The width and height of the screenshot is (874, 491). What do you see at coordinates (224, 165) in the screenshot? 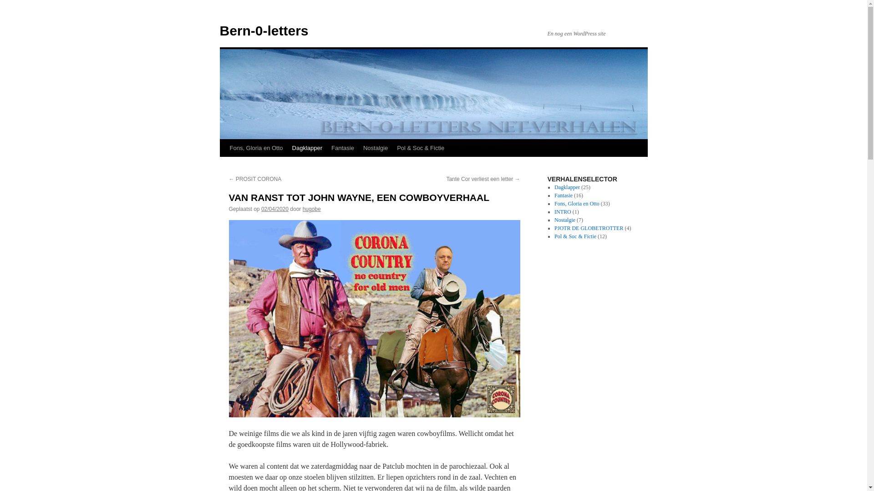
I see `Spring naar inhoud` at bounding box center [224, 165].